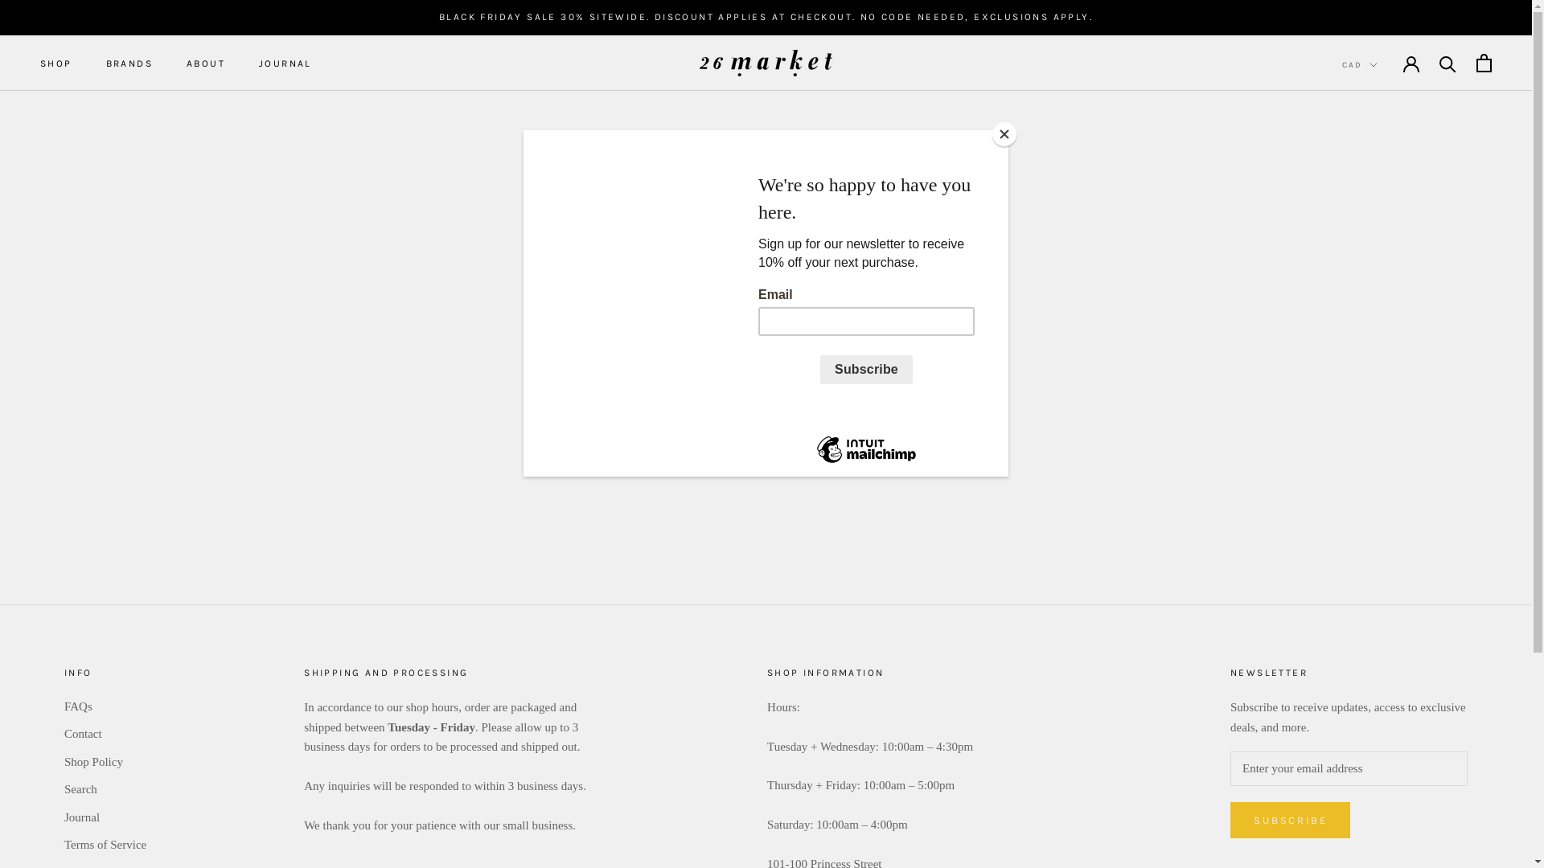 Image resolution: width=1544 pixels, height=868 pixels. I want to click on ABOUT
ABOUT, so click(206, 63).